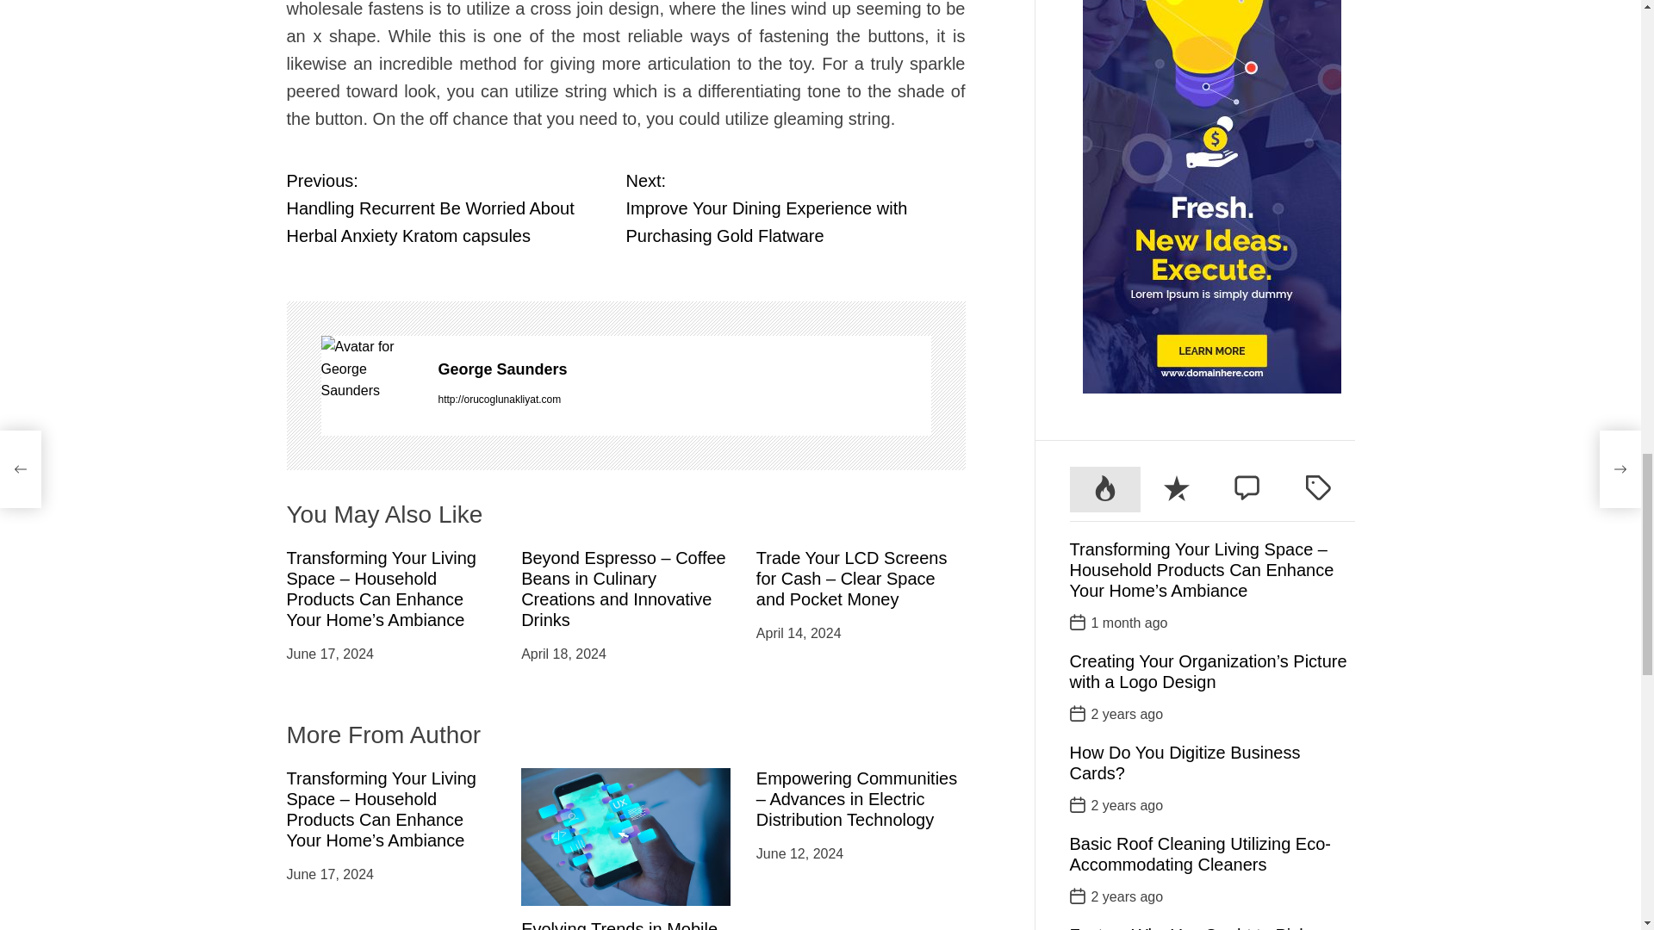 This screenshot has height=930, width=1654. What do you see at coordinates (620, 925) in the screenshot?
I see `Evolving Trends in Mobile Banking Apps: A Look into 2024` at bounding box center [620, 925].